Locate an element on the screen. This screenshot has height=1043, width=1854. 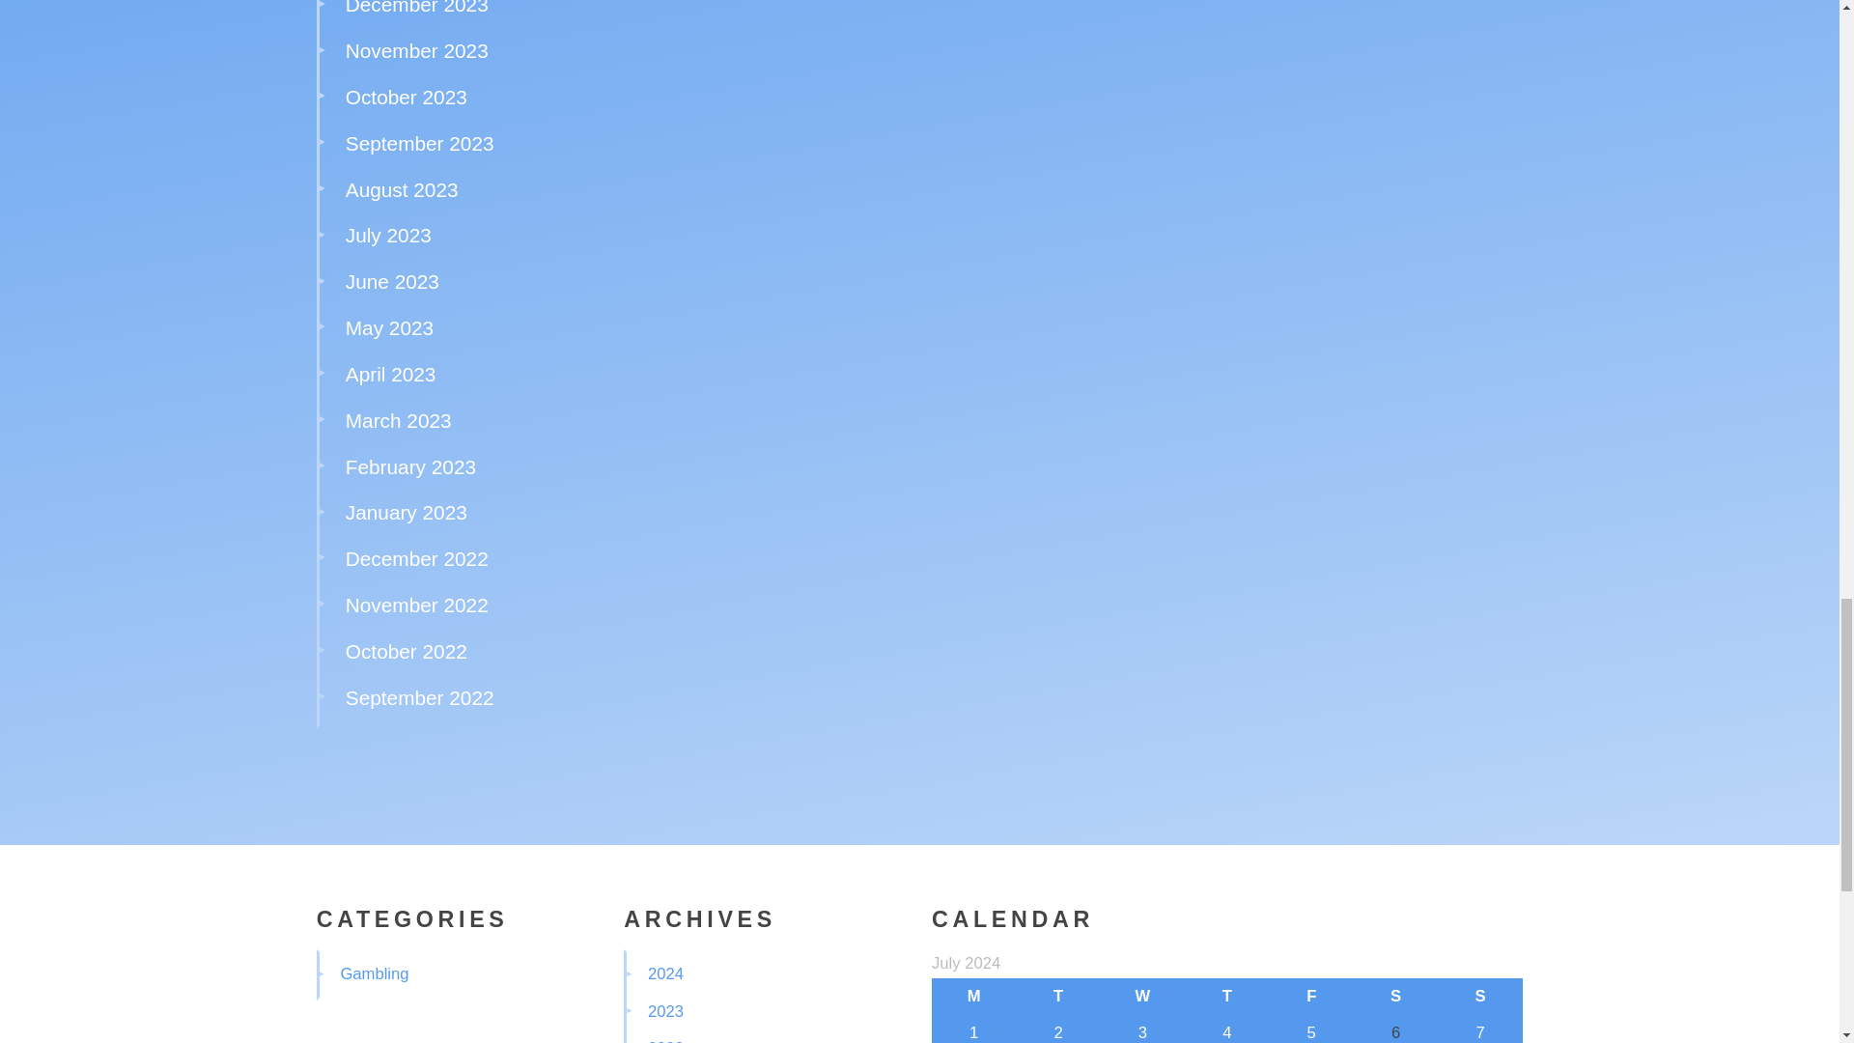
Wednesday is located at coordinates (1142, 997).